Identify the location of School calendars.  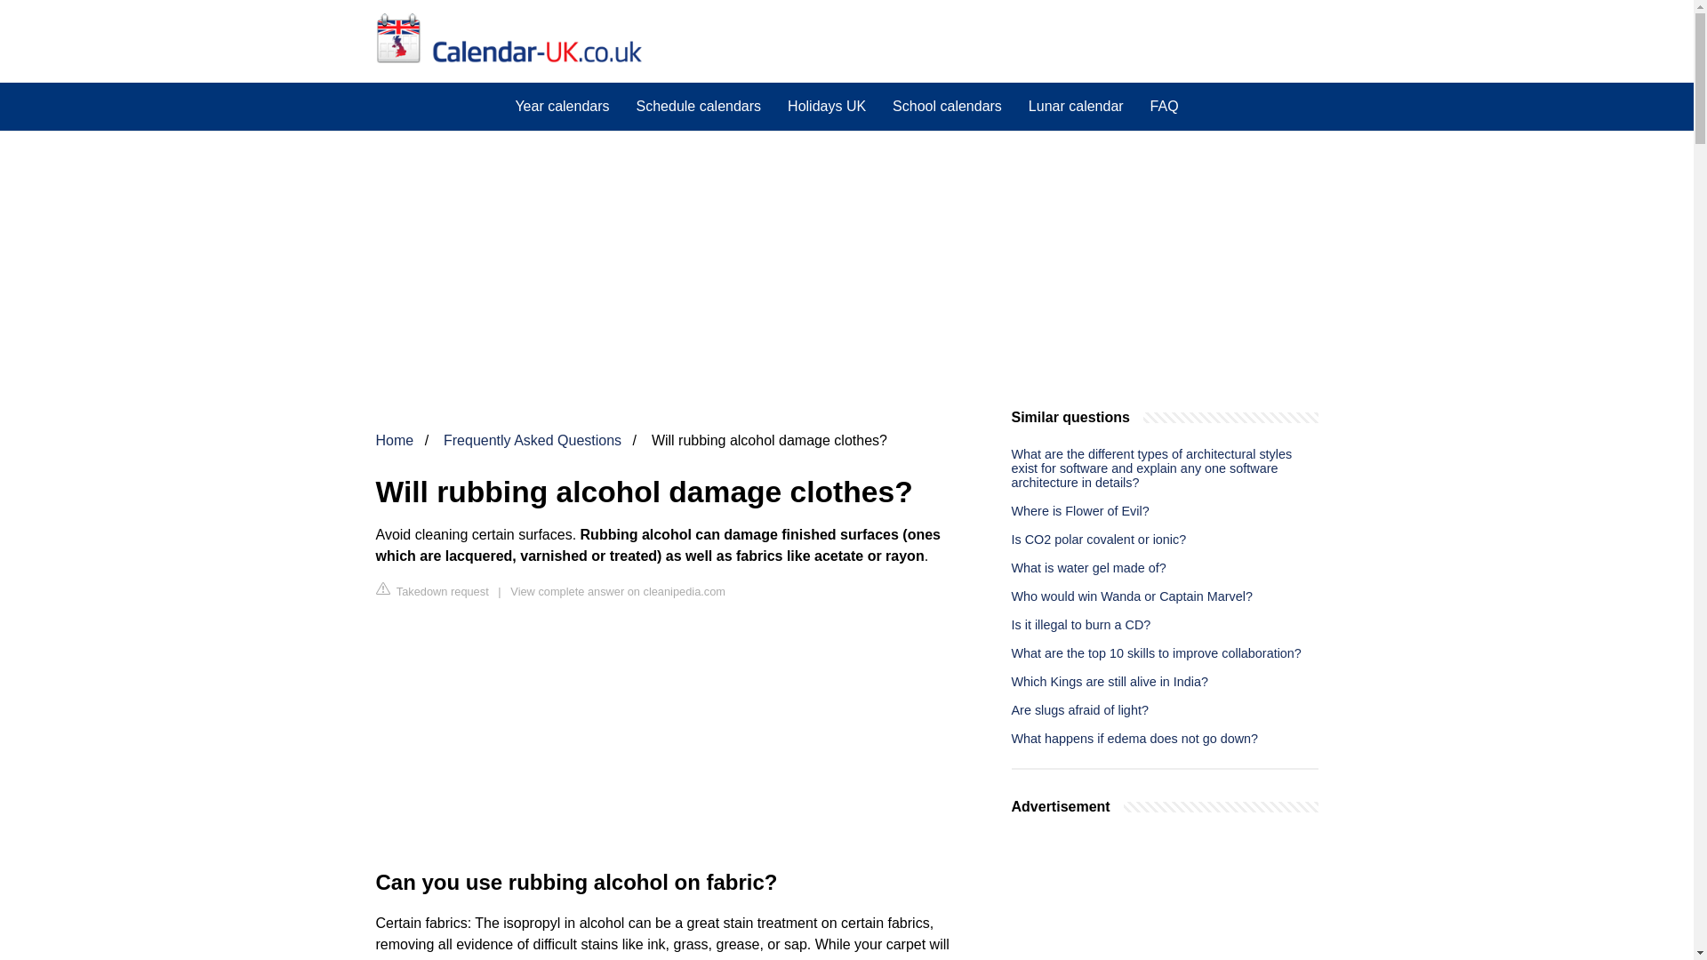
(947, 106).